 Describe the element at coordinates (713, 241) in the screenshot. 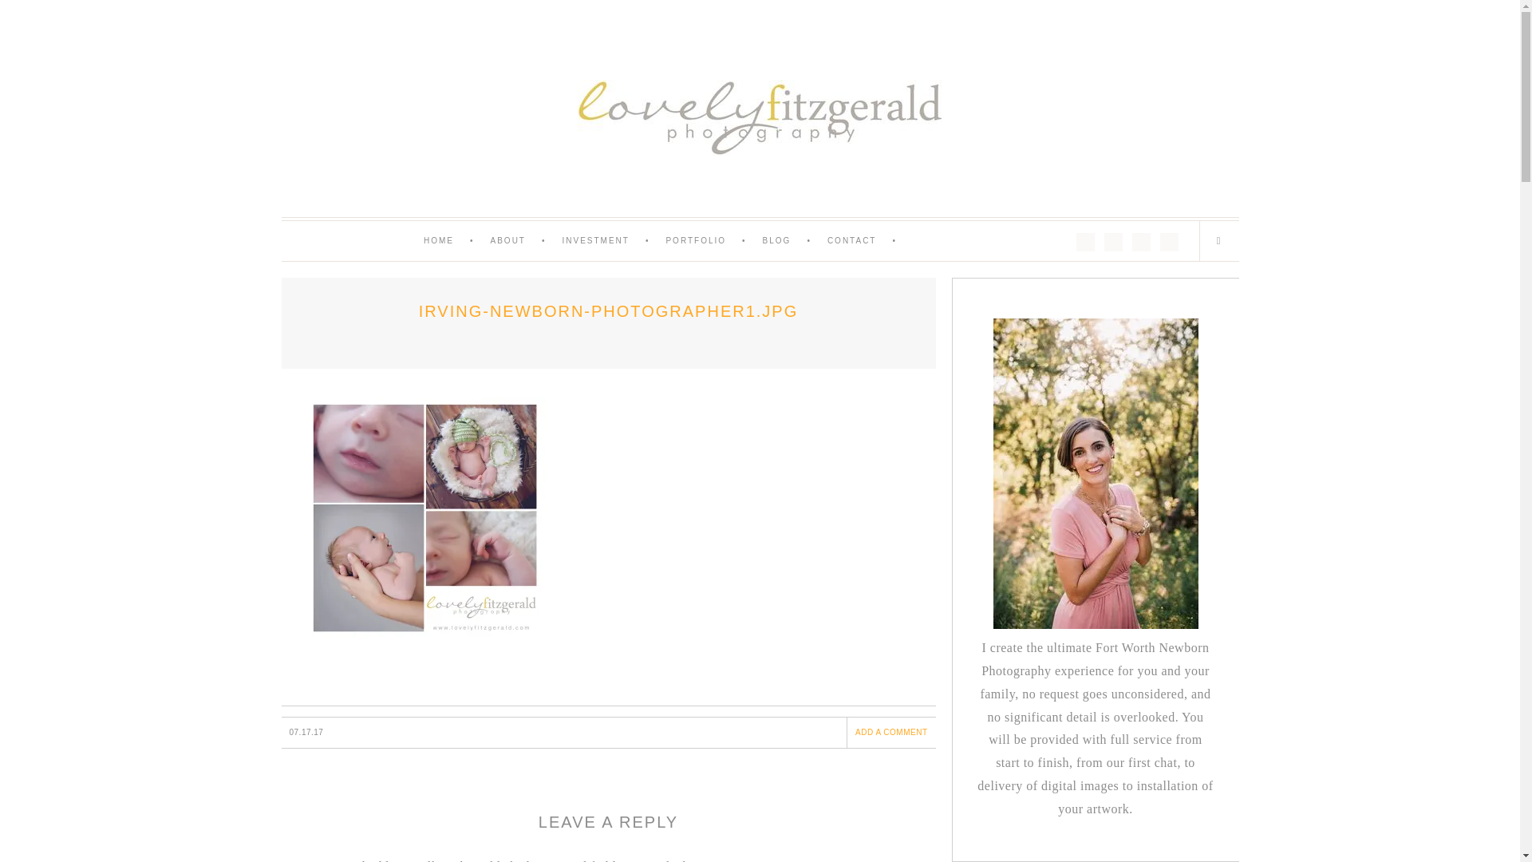

I see `PORTFOLIO` at that location.